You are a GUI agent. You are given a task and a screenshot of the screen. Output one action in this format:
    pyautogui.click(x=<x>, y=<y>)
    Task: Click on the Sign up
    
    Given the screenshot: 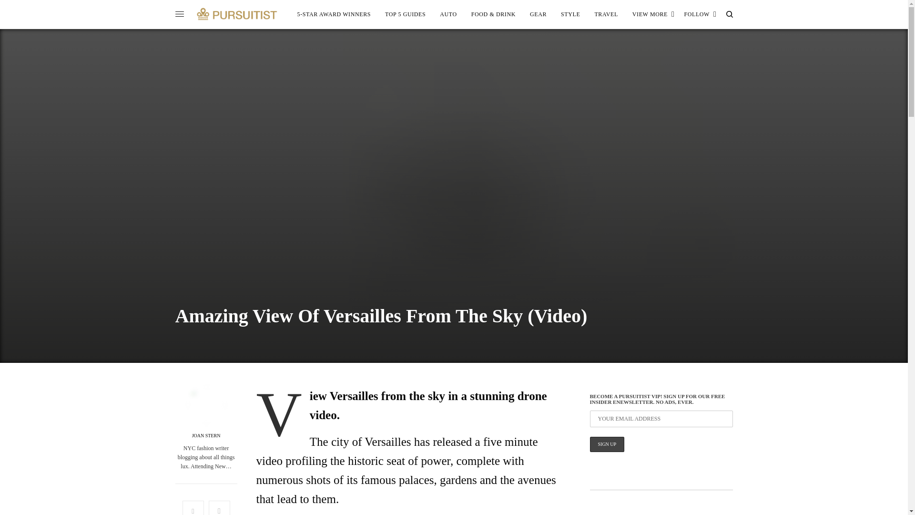 What is the action you would take?
    pyautogui.click(x=607, y=444)
    